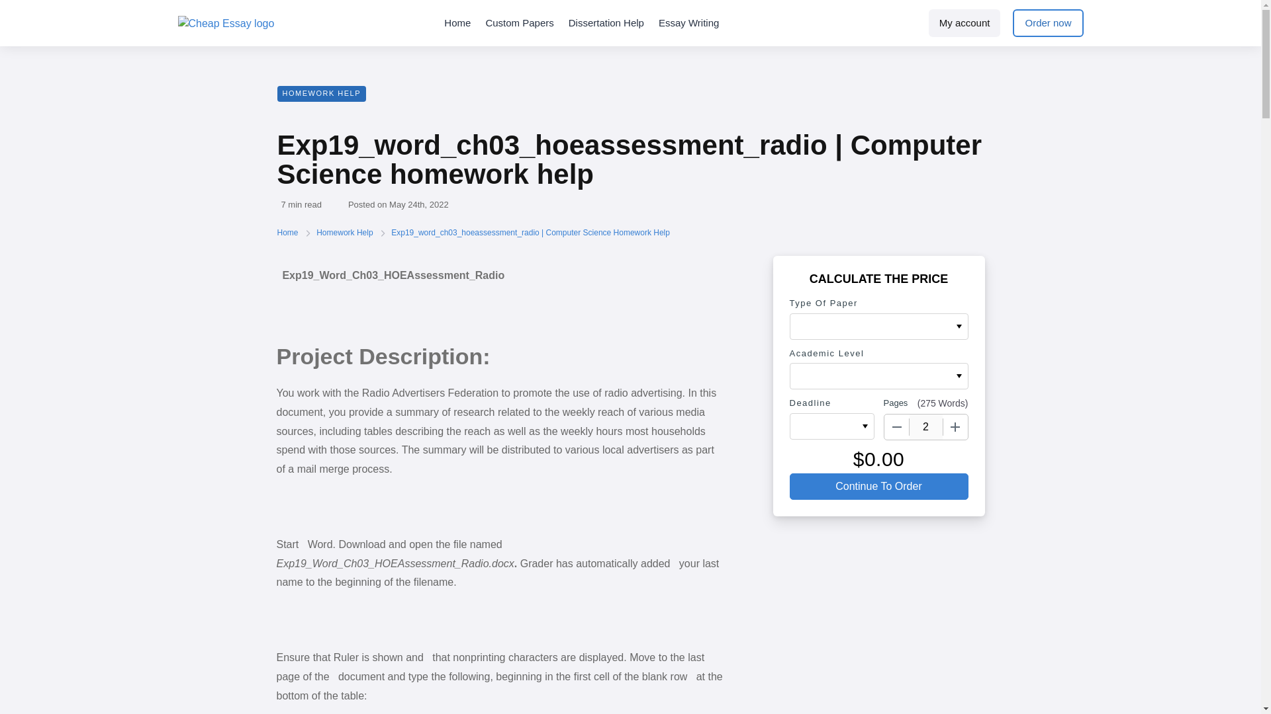  Describe the element at coordinates (1047, 23) in the screenshot. I see `Order now` at that location.